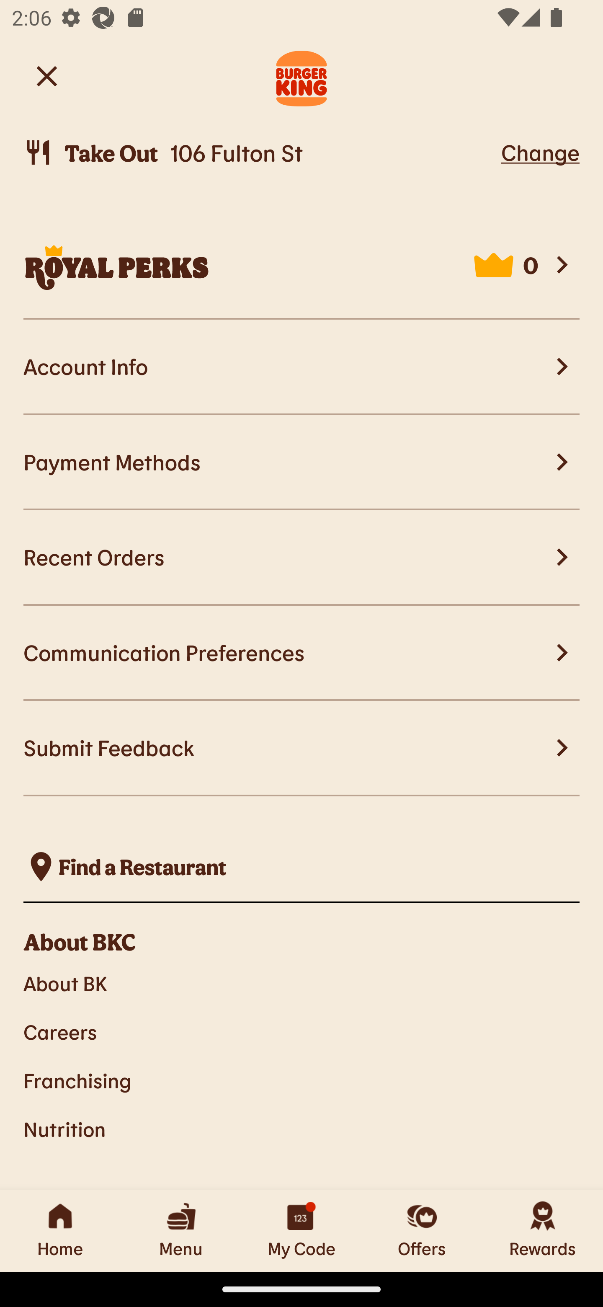 The image size is (603, 1307). I want to click on About BK, so click(301, 983).